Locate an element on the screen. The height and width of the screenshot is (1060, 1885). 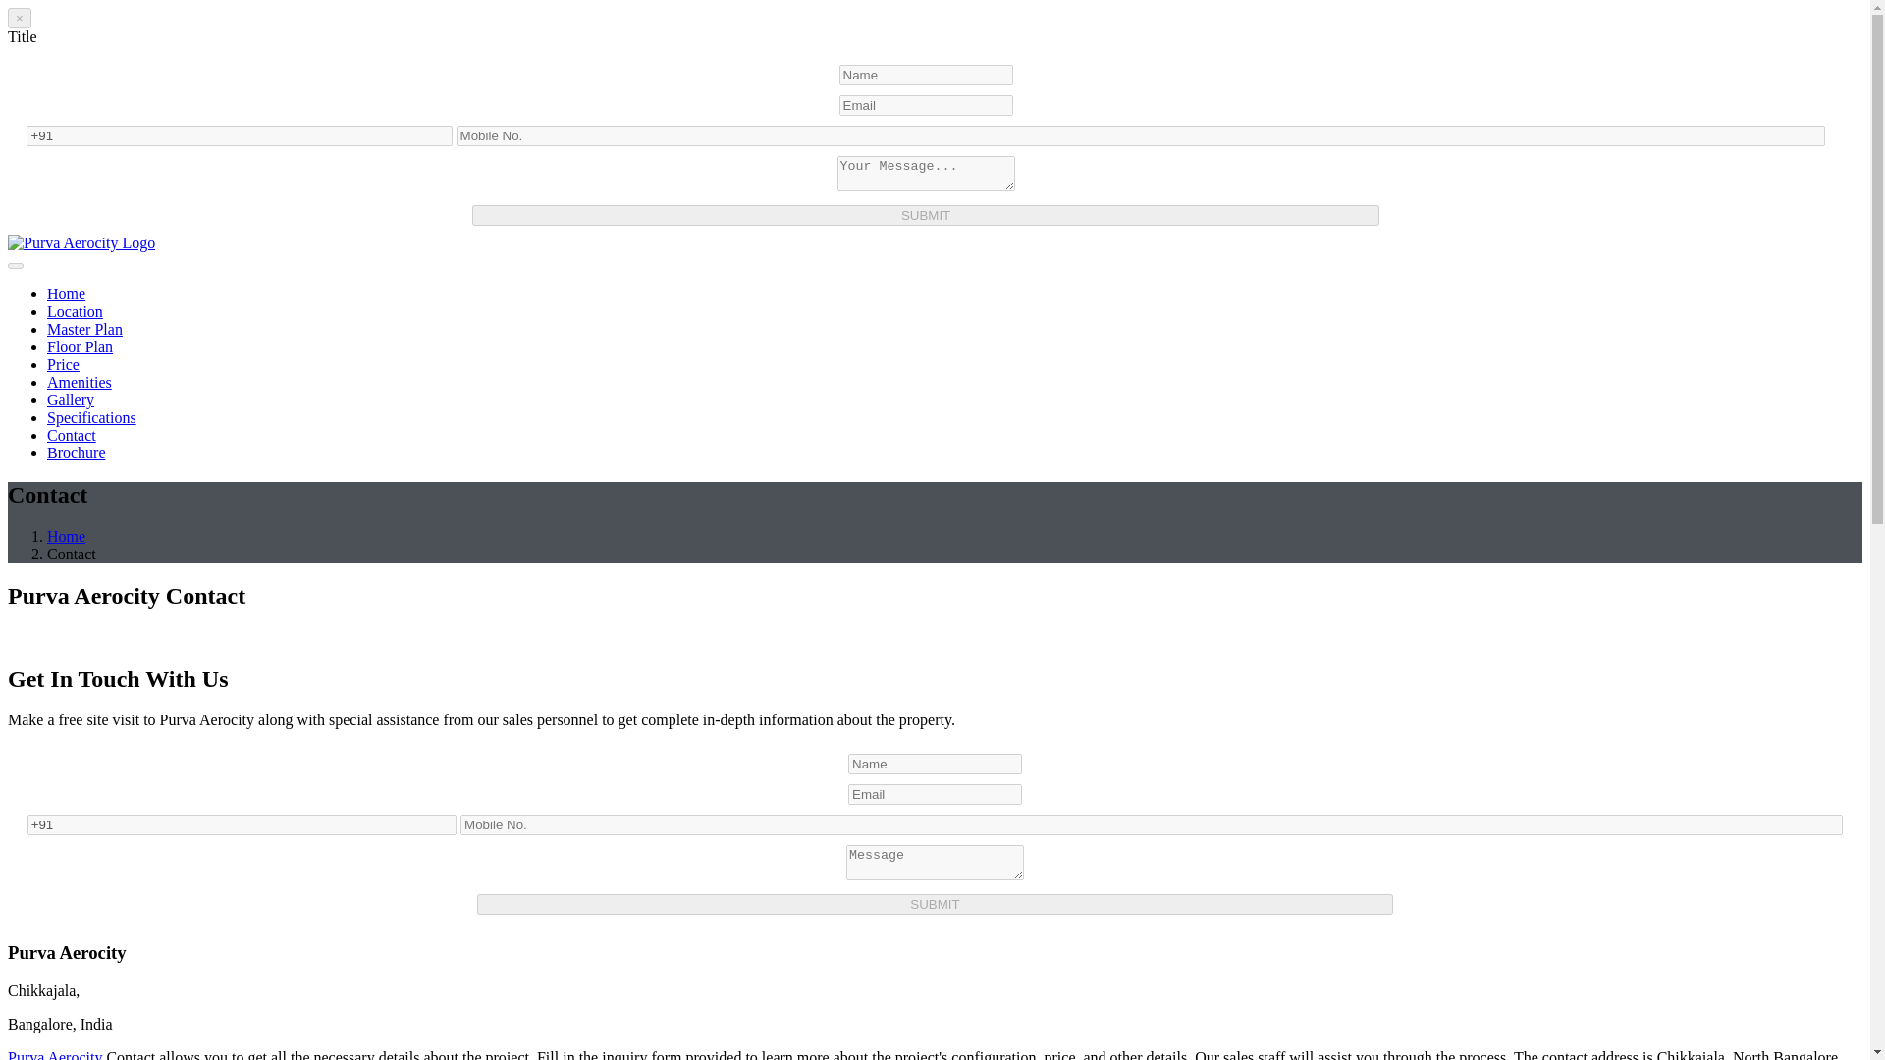
Purva Aerocity Master Plan is located at coordinates (84, 330).